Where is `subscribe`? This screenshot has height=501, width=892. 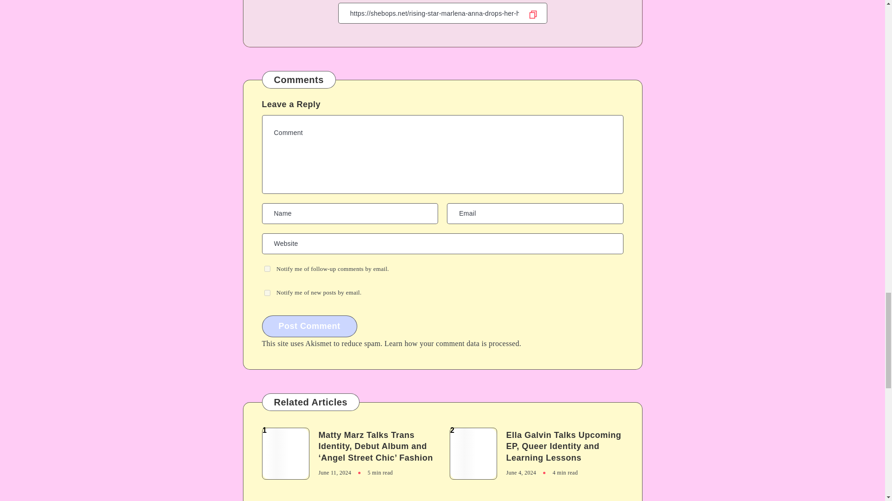 subscribe is located at coordinates (267, 293).